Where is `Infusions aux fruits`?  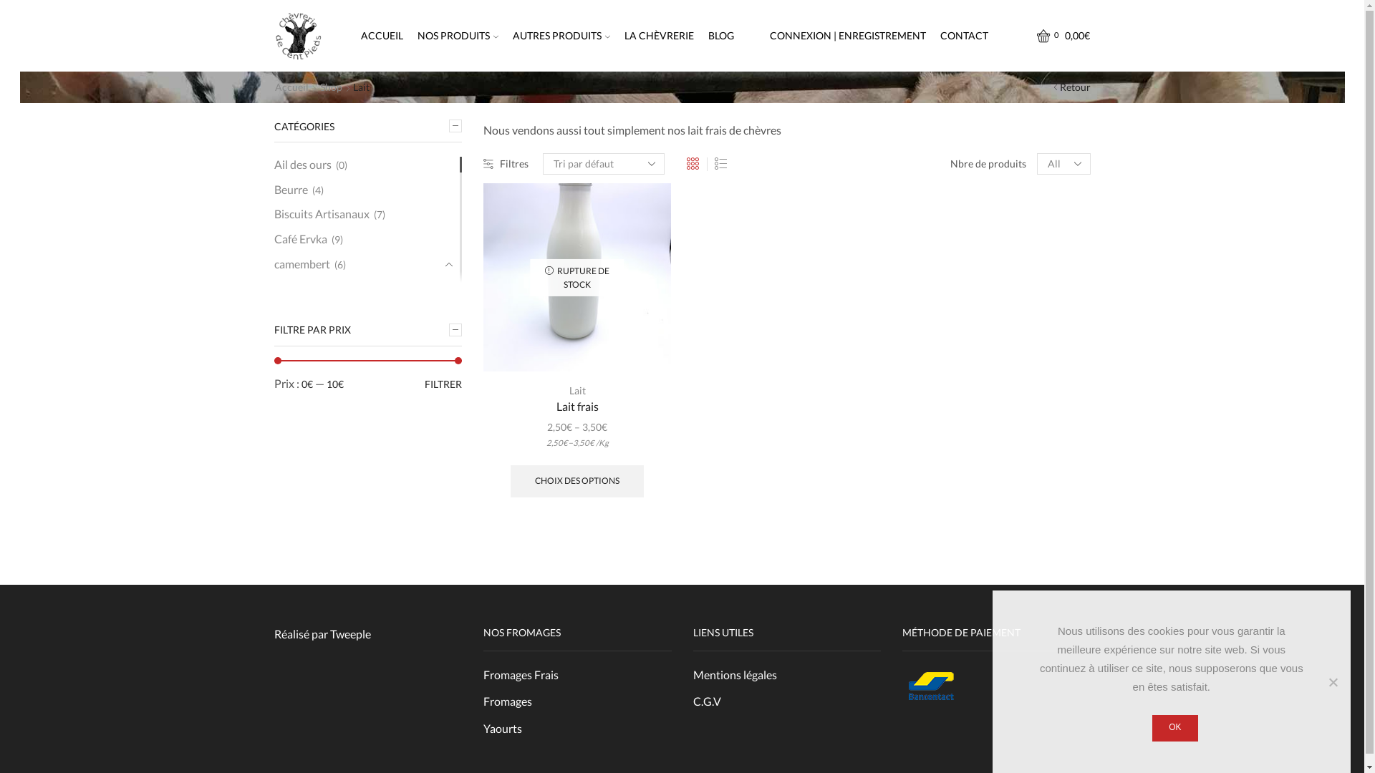
Infusions aux fruits is located at coordinates (321, 648).